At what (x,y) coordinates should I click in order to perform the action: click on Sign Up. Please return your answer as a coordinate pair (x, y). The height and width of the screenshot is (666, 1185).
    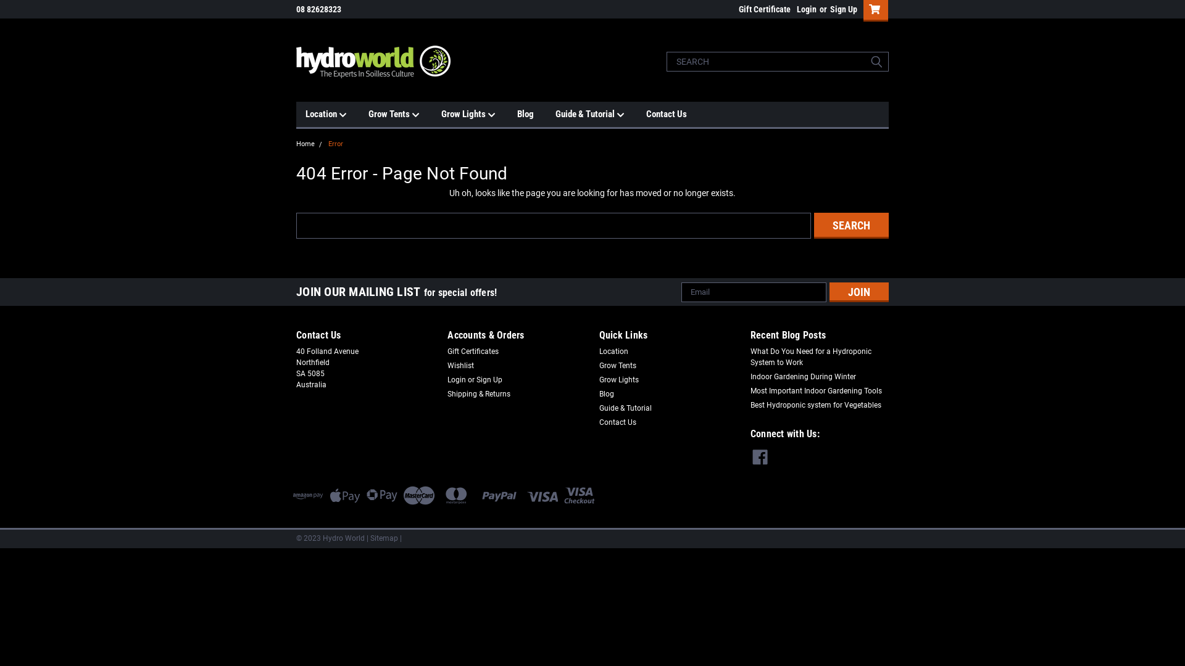
    Looking at the image, I should click on (842, 9).